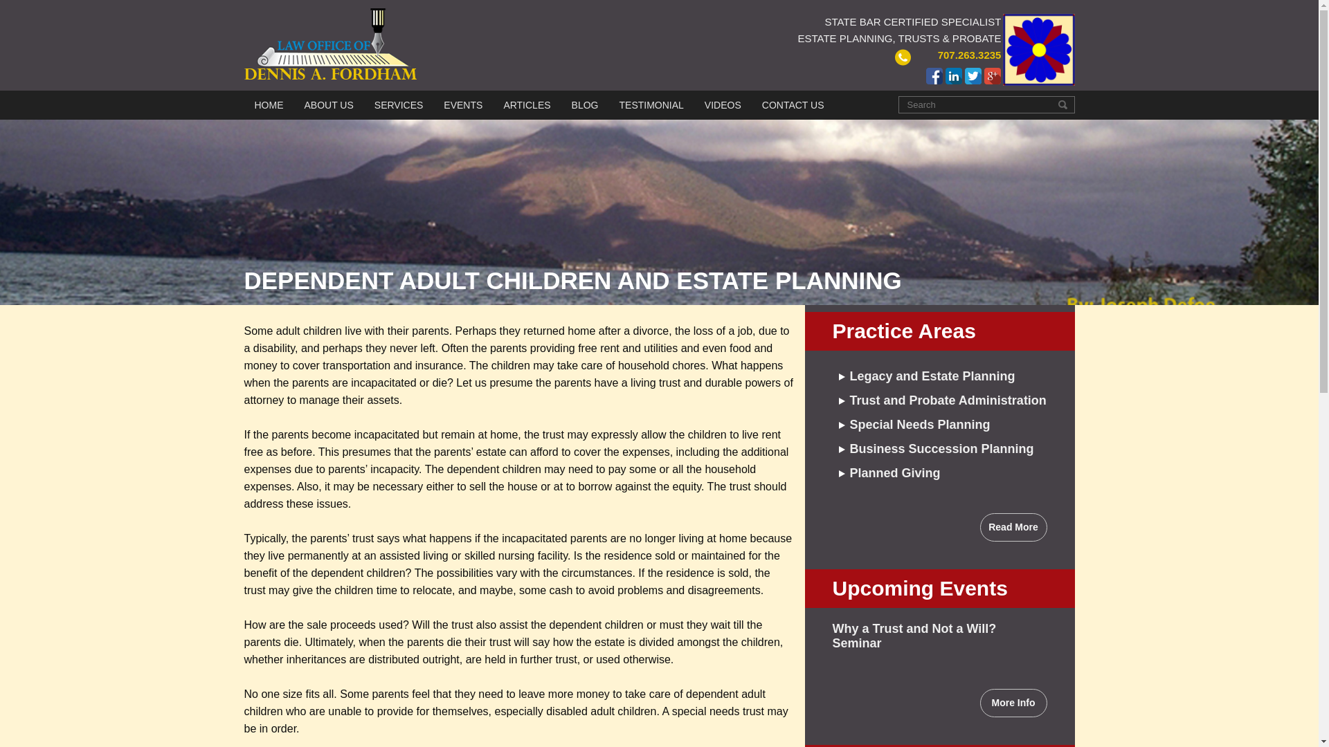 This screenshot has width=1329, height=747. What do you see at coordinates (328, 105) in the screenshot?
I see `ABOUT US` at bounding box center [328, 105].